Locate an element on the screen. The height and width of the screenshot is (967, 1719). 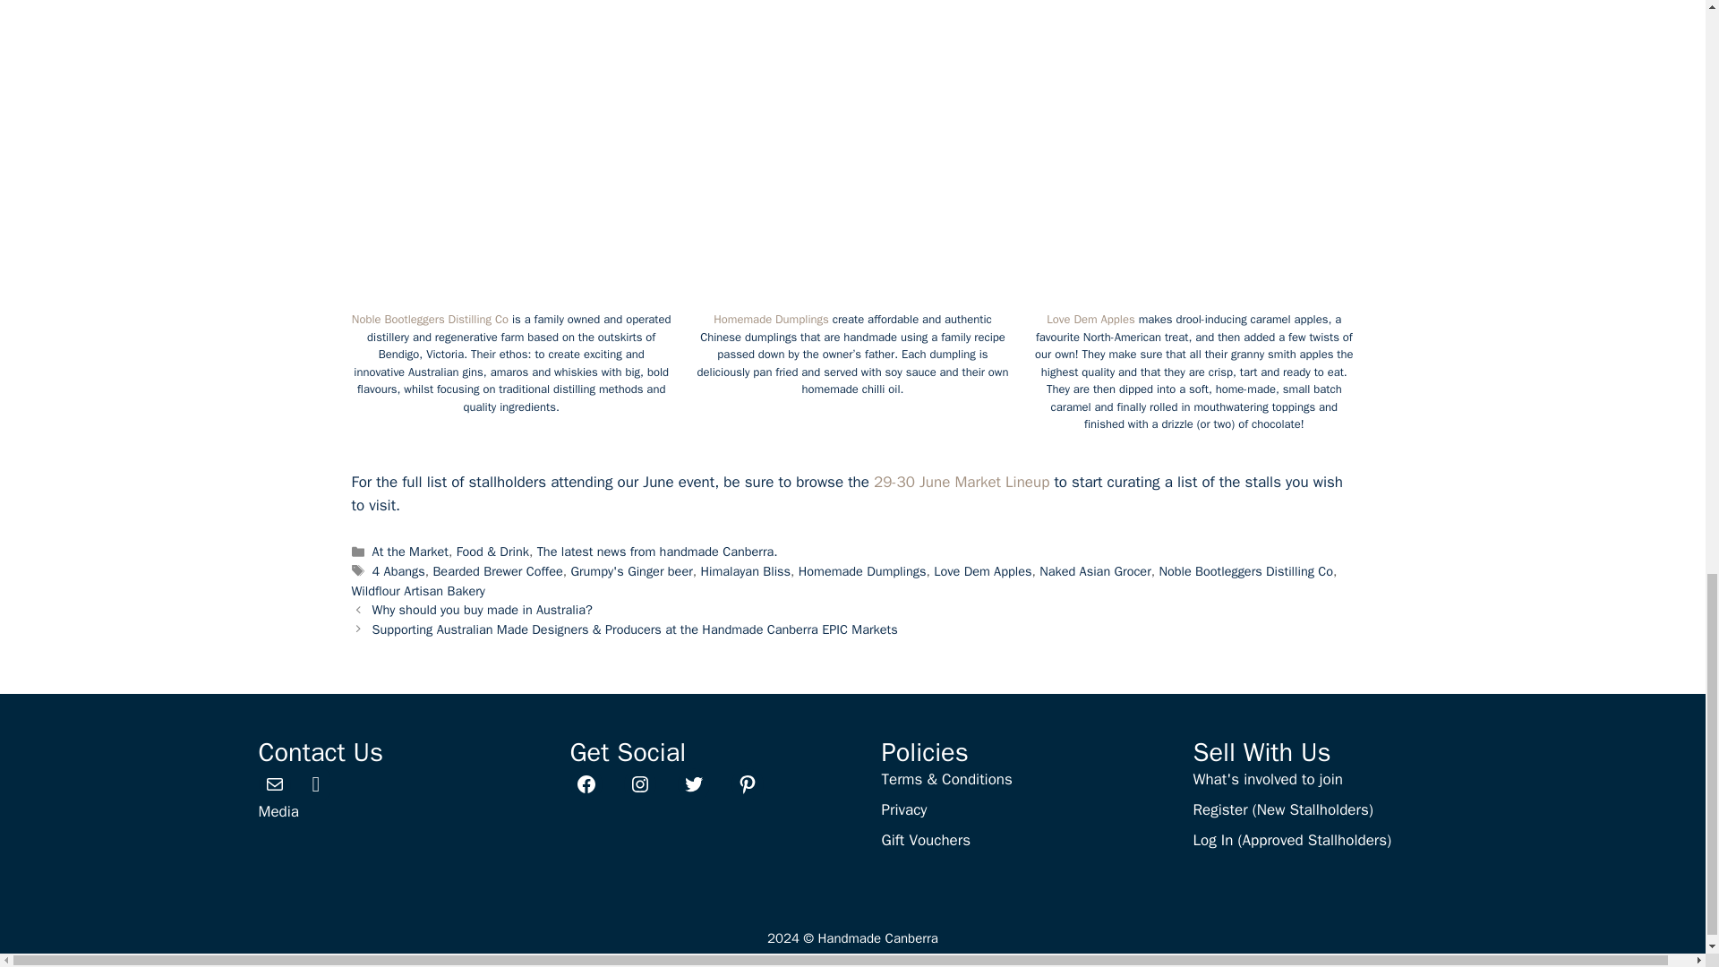
29-30 June Market Lineup is located at coordinates (961, 482).